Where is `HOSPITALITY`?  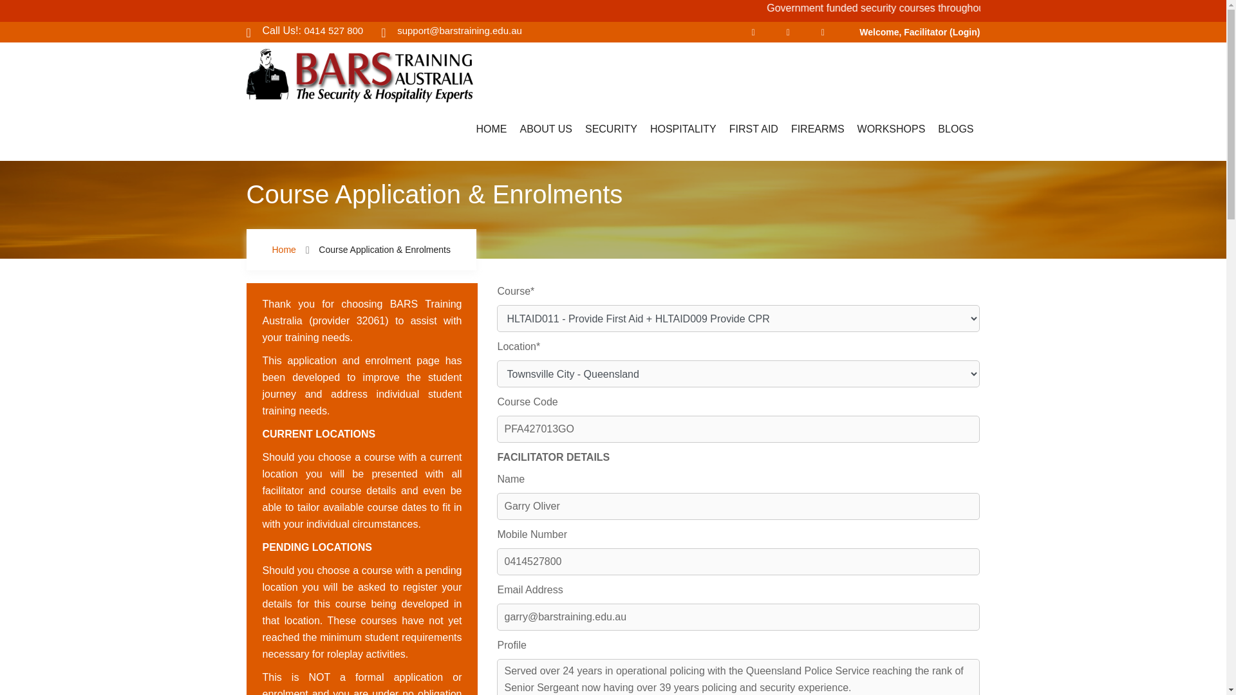 HOSPITALITY is located at coordinates (683, 131).